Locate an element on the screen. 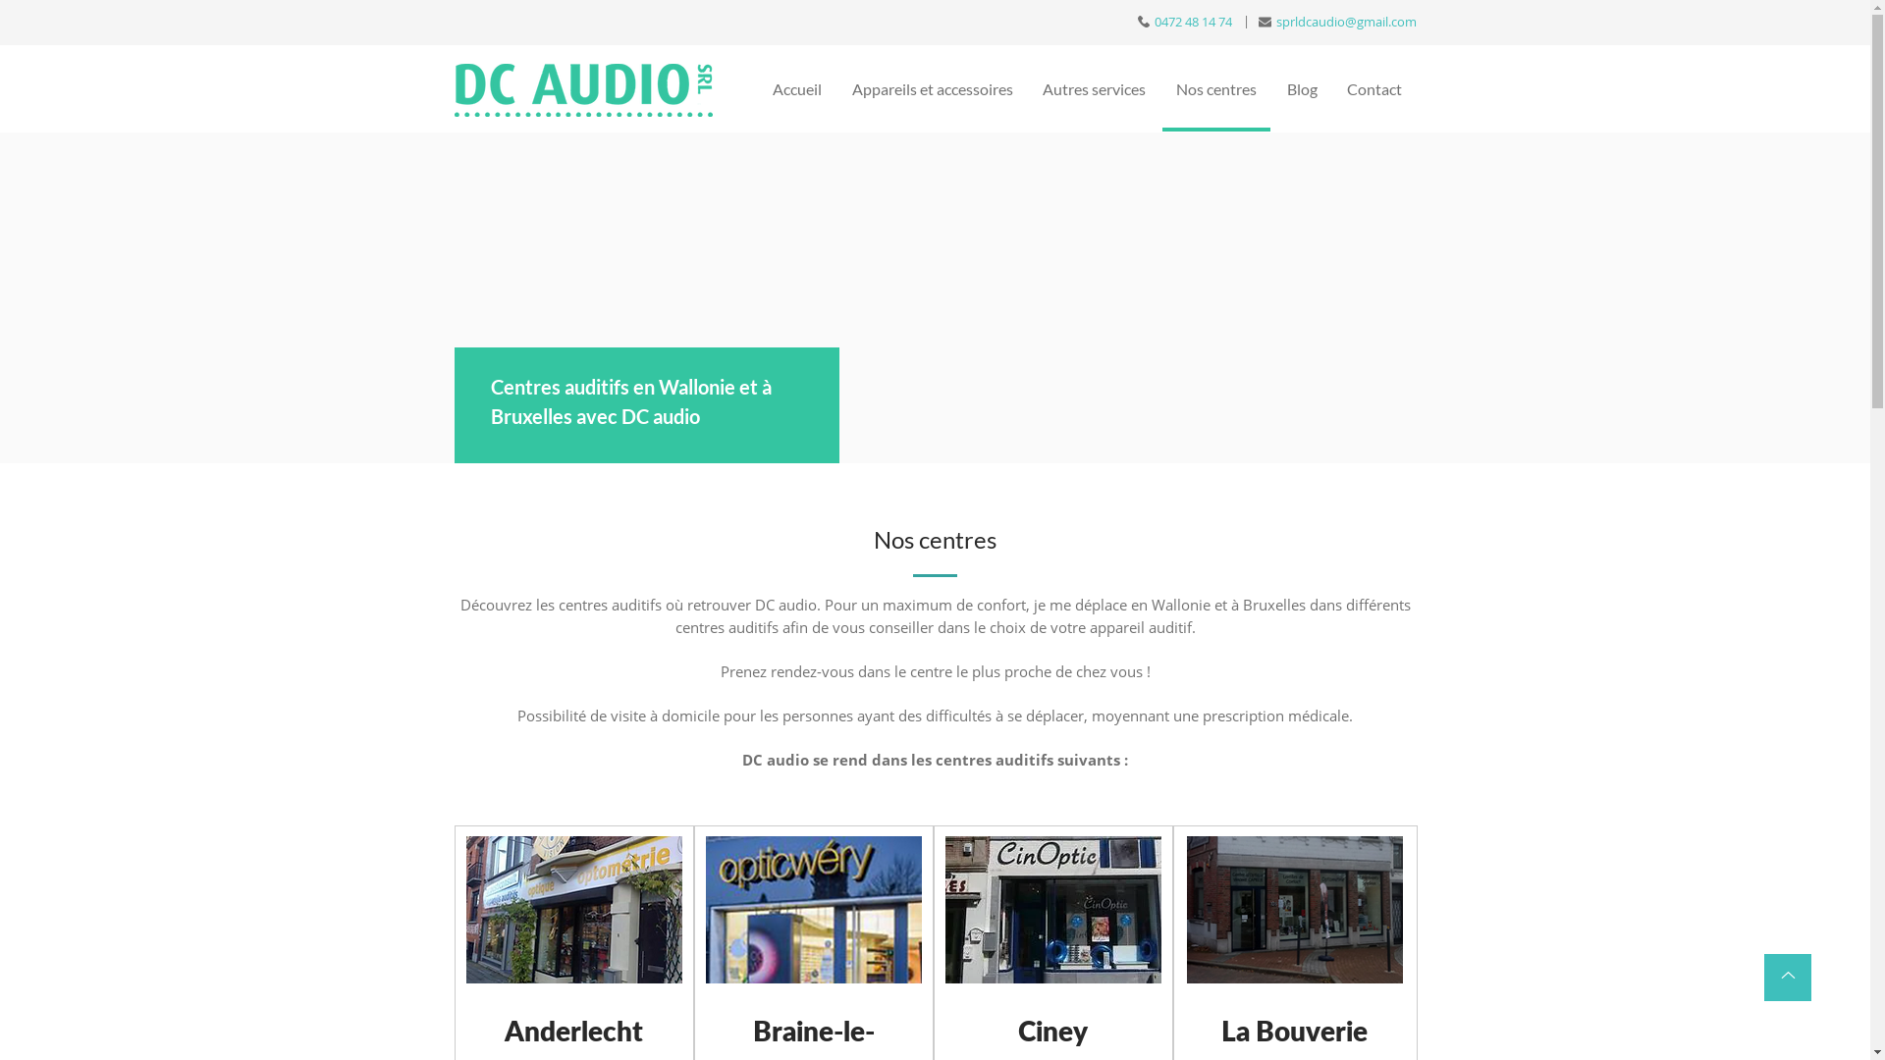 The image size is (1885, 1060). Blog is located at coordinates (1302, 90).